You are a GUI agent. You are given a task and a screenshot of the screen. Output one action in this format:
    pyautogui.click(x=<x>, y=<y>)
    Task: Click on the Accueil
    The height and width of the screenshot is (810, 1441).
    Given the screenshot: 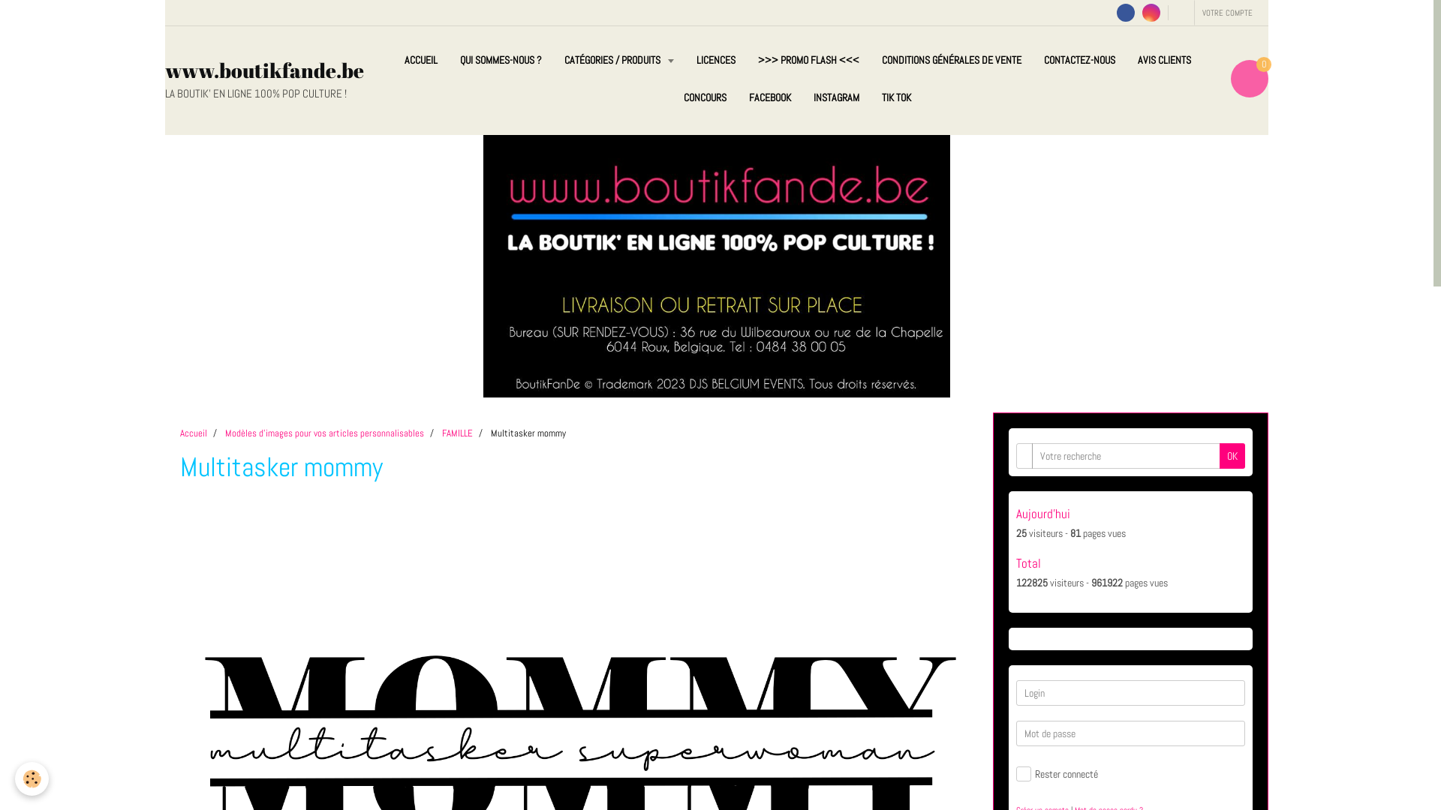 What is the action you would take?
    pyautogui.click(x=194, y=433)
    